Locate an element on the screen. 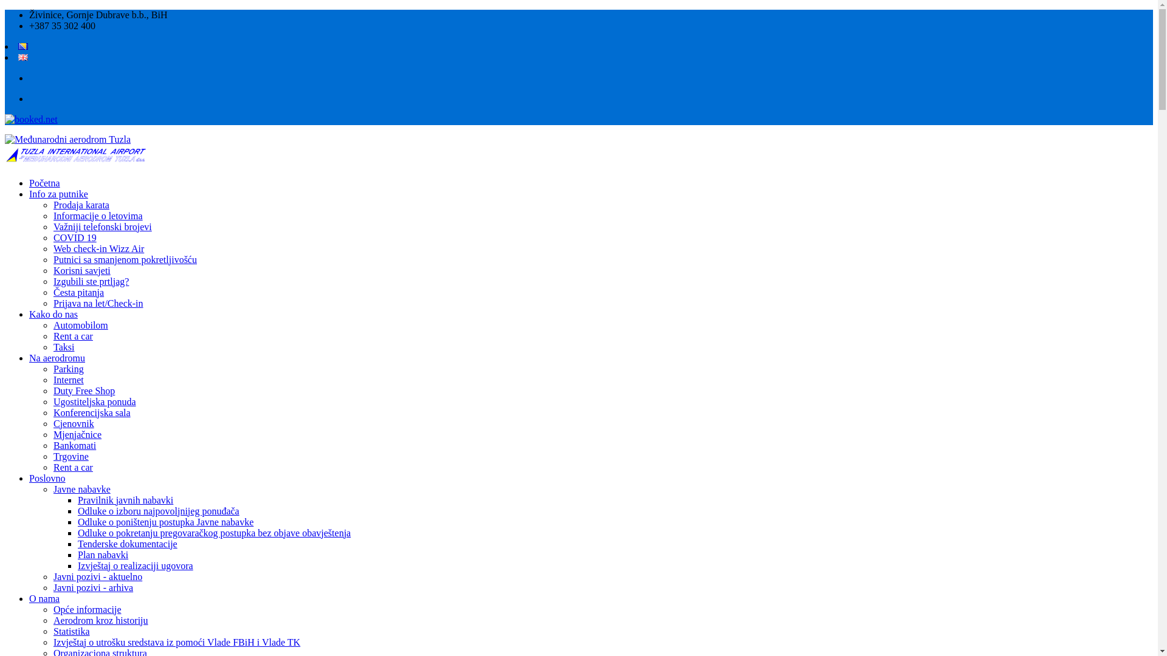 This screenshot has width=1167, height=656. Izgubili ste prtljag? is located at coordinates (91, 282).